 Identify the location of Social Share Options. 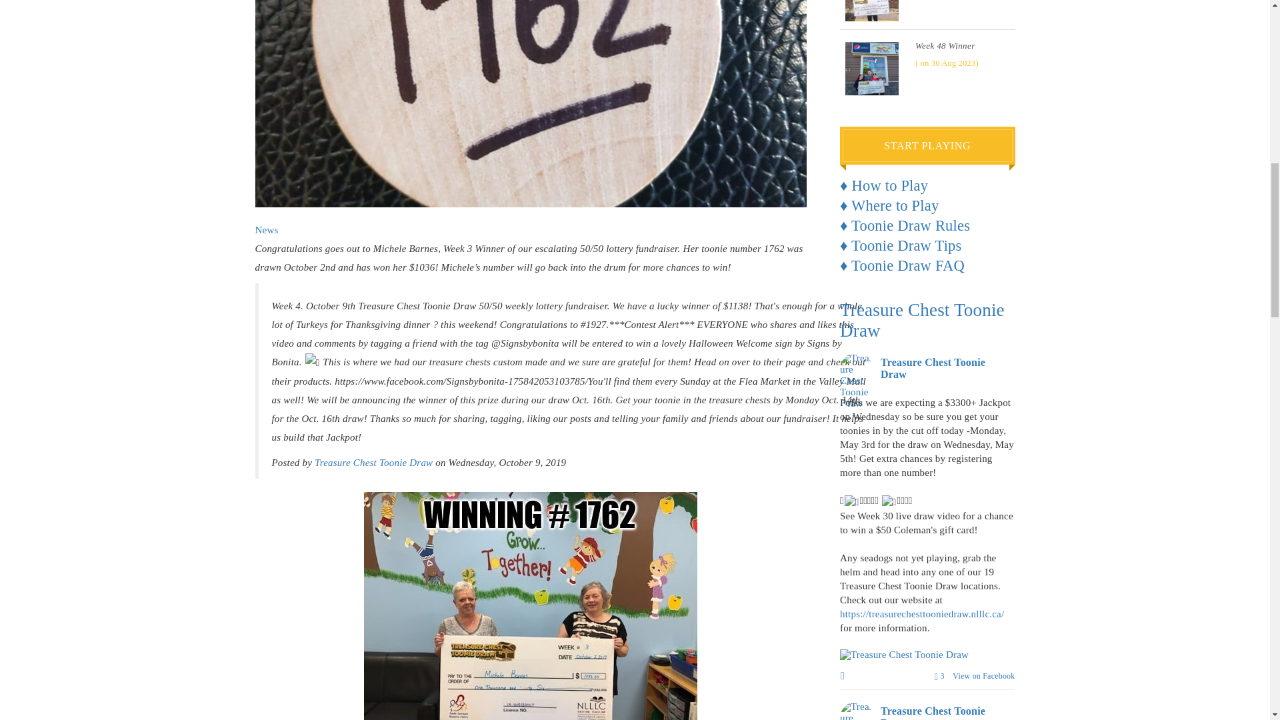
(844, 676).